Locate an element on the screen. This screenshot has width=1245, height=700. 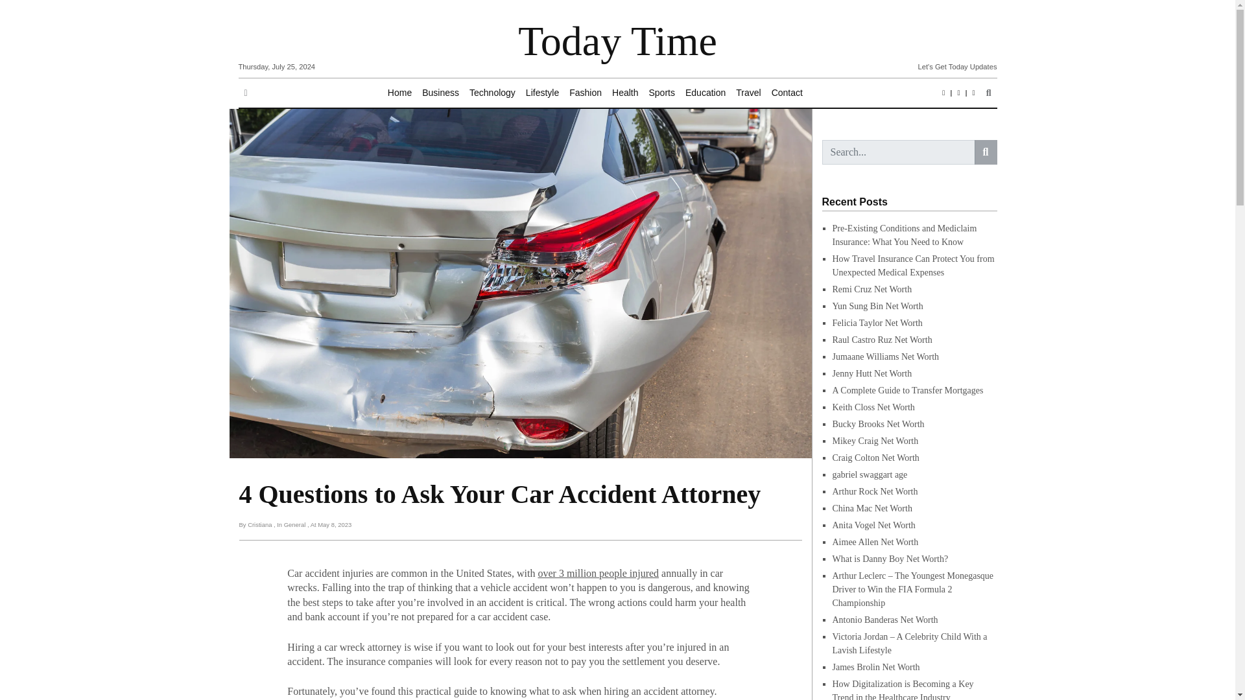
Business is located at coordinates (441, 93).